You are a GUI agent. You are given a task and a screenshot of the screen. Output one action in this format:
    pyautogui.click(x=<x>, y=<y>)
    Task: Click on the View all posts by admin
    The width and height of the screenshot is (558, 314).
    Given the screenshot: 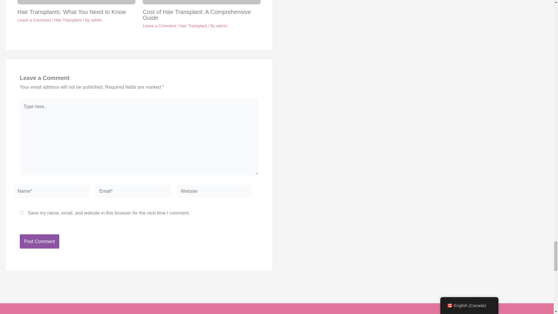 What is the action you would take?
    pyautogui.click(x=96, y=20)
    